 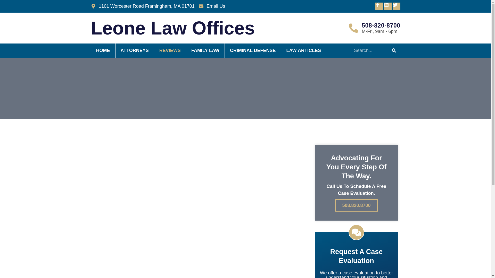 I want to click on Leone Law Offices, so click(x=173, y=28).